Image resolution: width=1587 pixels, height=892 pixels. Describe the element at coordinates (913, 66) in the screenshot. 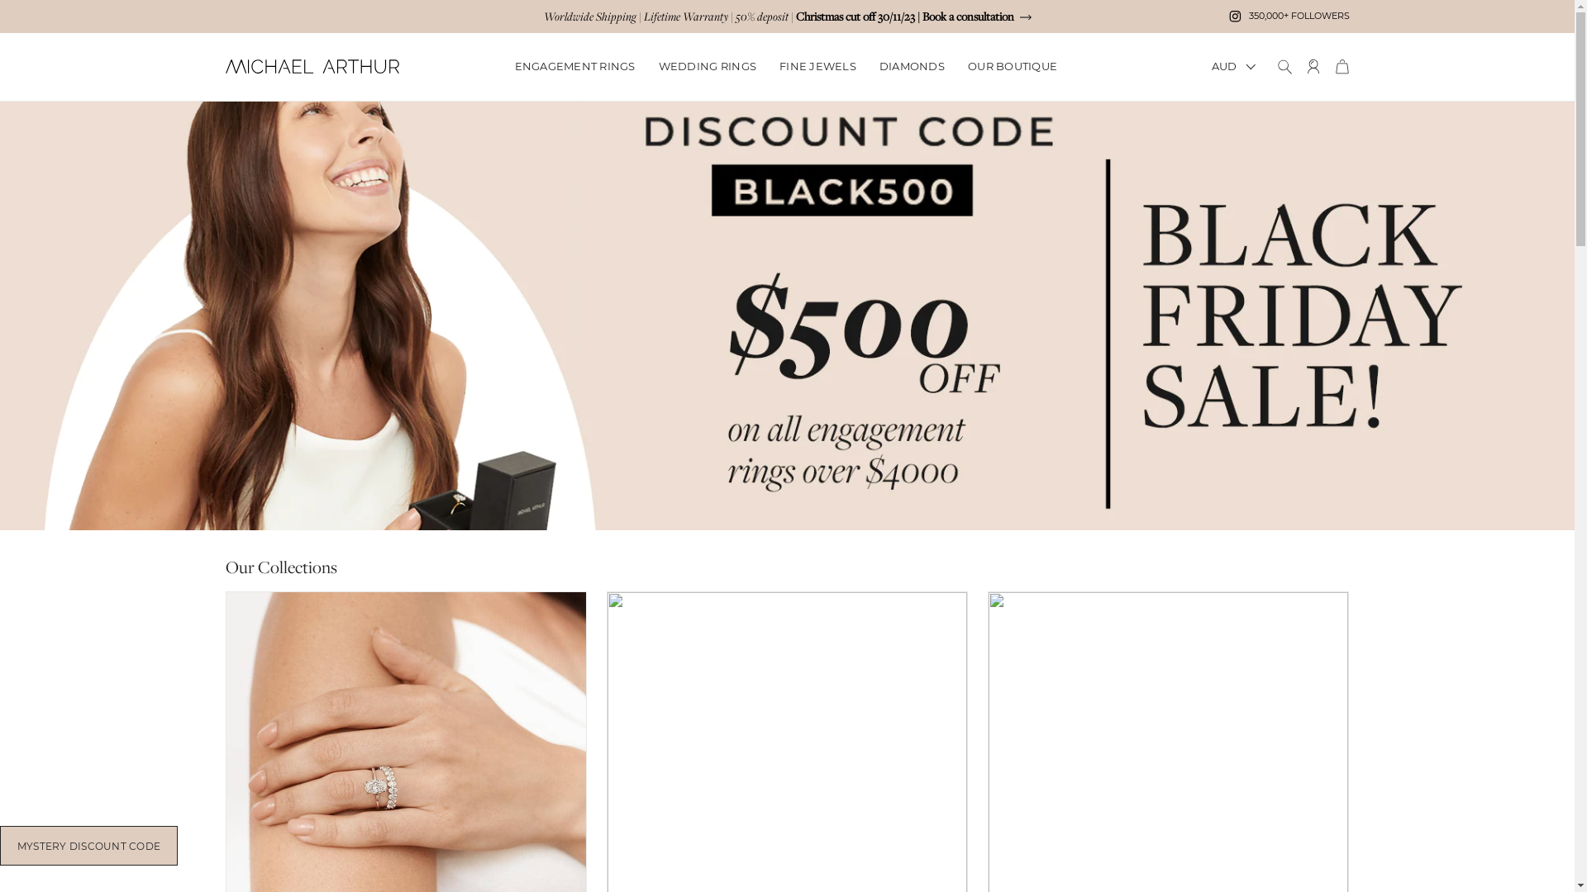

I see `DIAMONDS` at that location.